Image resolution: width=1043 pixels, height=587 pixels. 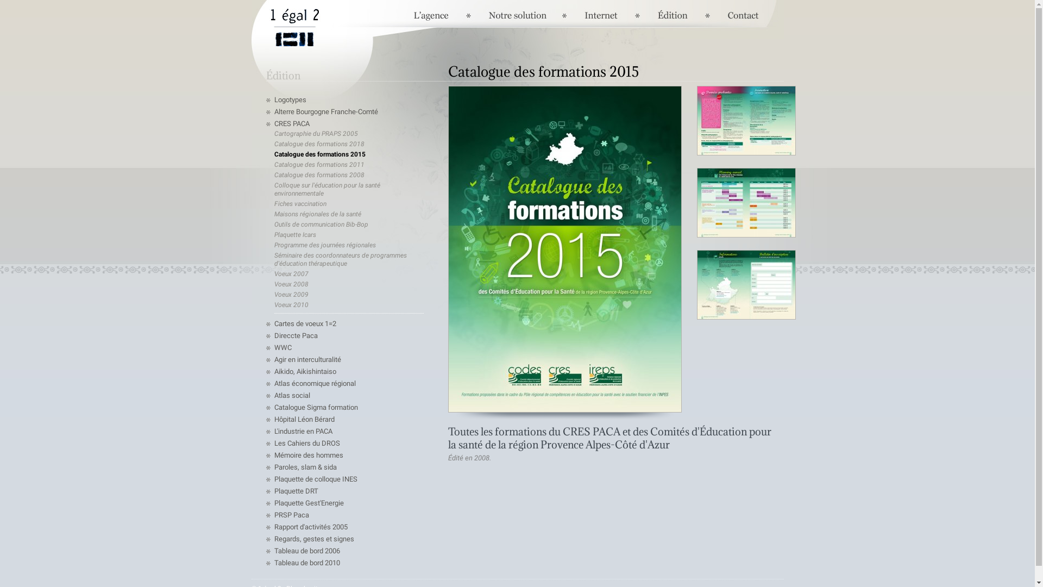 I want to click on Regards, gestes et signes, so click(x=314, y=539).